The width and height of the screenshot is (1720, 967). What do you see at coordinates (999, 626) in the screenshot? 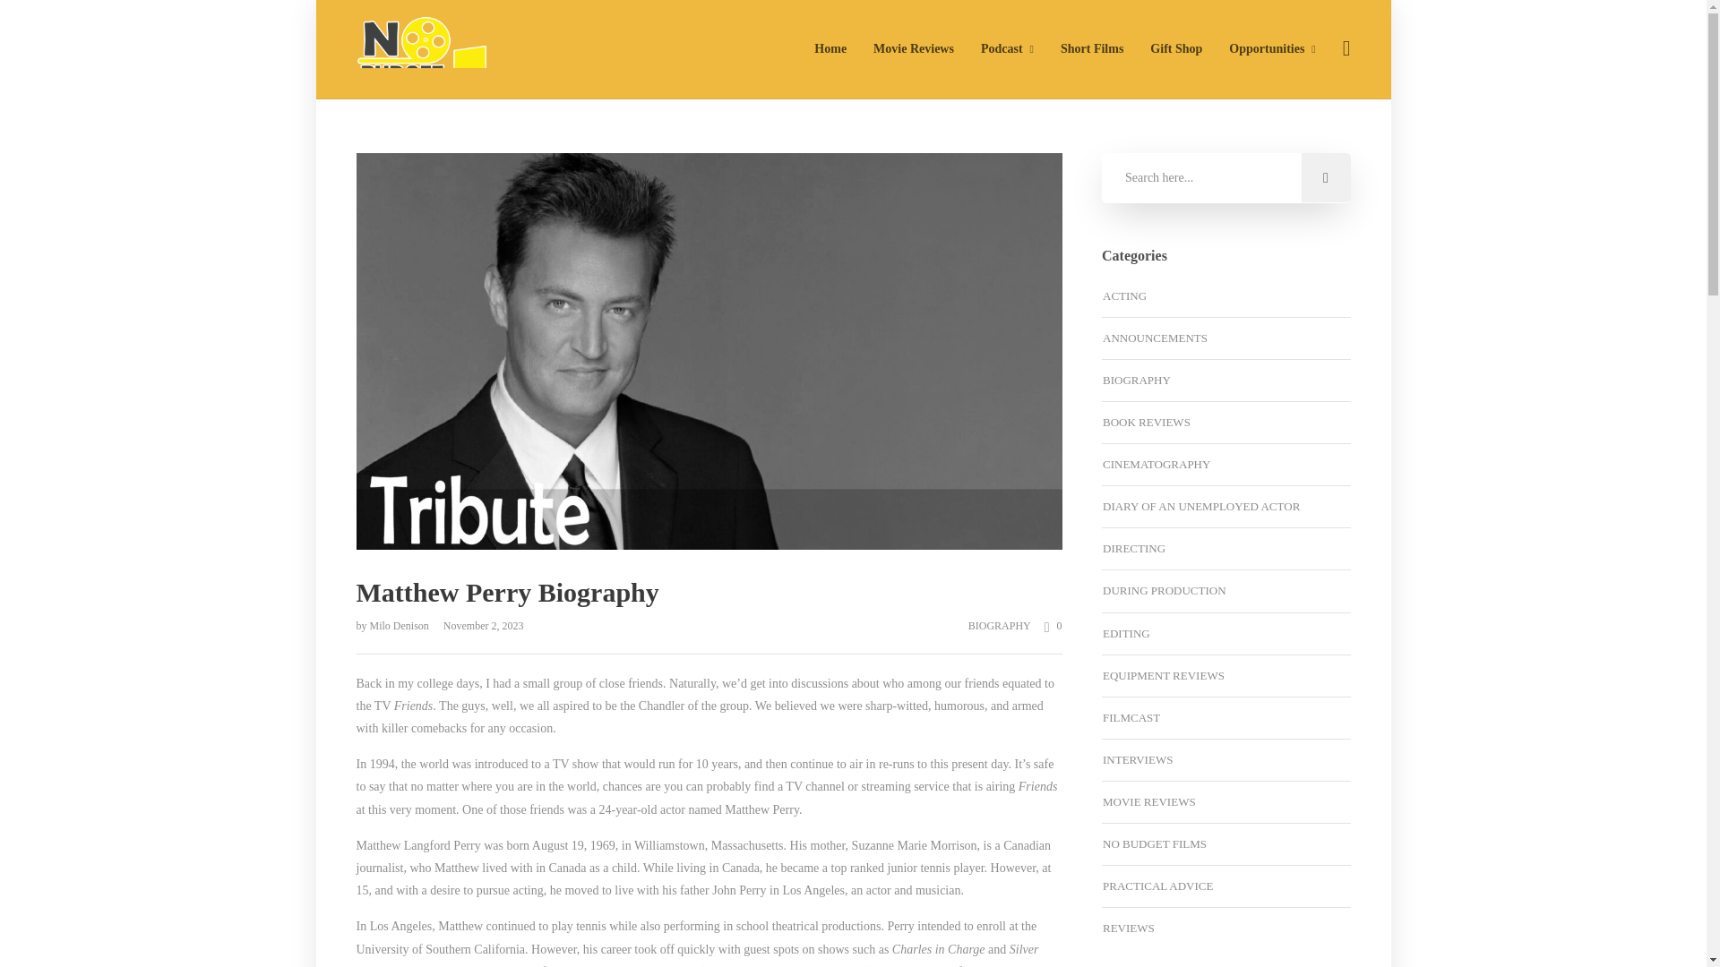
I see `BIOGRAPHY` at bounding box center [999, 626].